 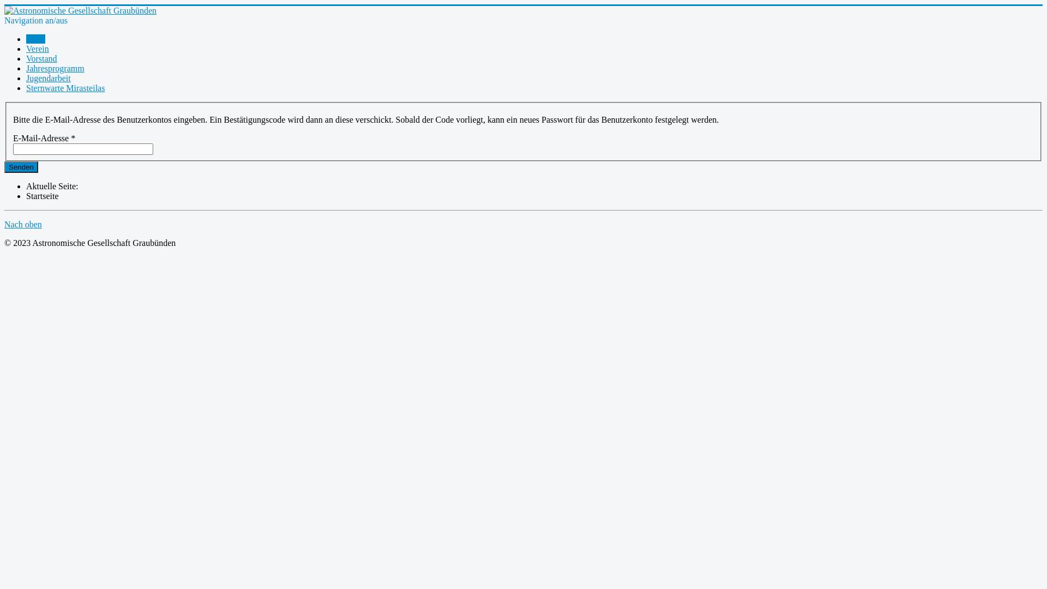 I want to click on Jahresprogramm, so click(x=56, y=69).